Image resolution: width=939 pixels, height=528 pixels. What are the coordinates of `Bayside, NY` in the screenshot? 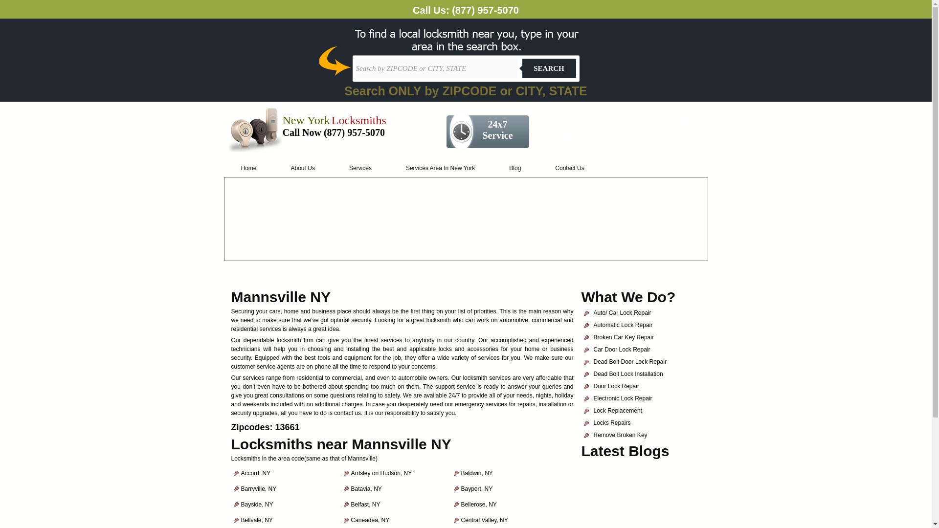 It's located at (256, 504).